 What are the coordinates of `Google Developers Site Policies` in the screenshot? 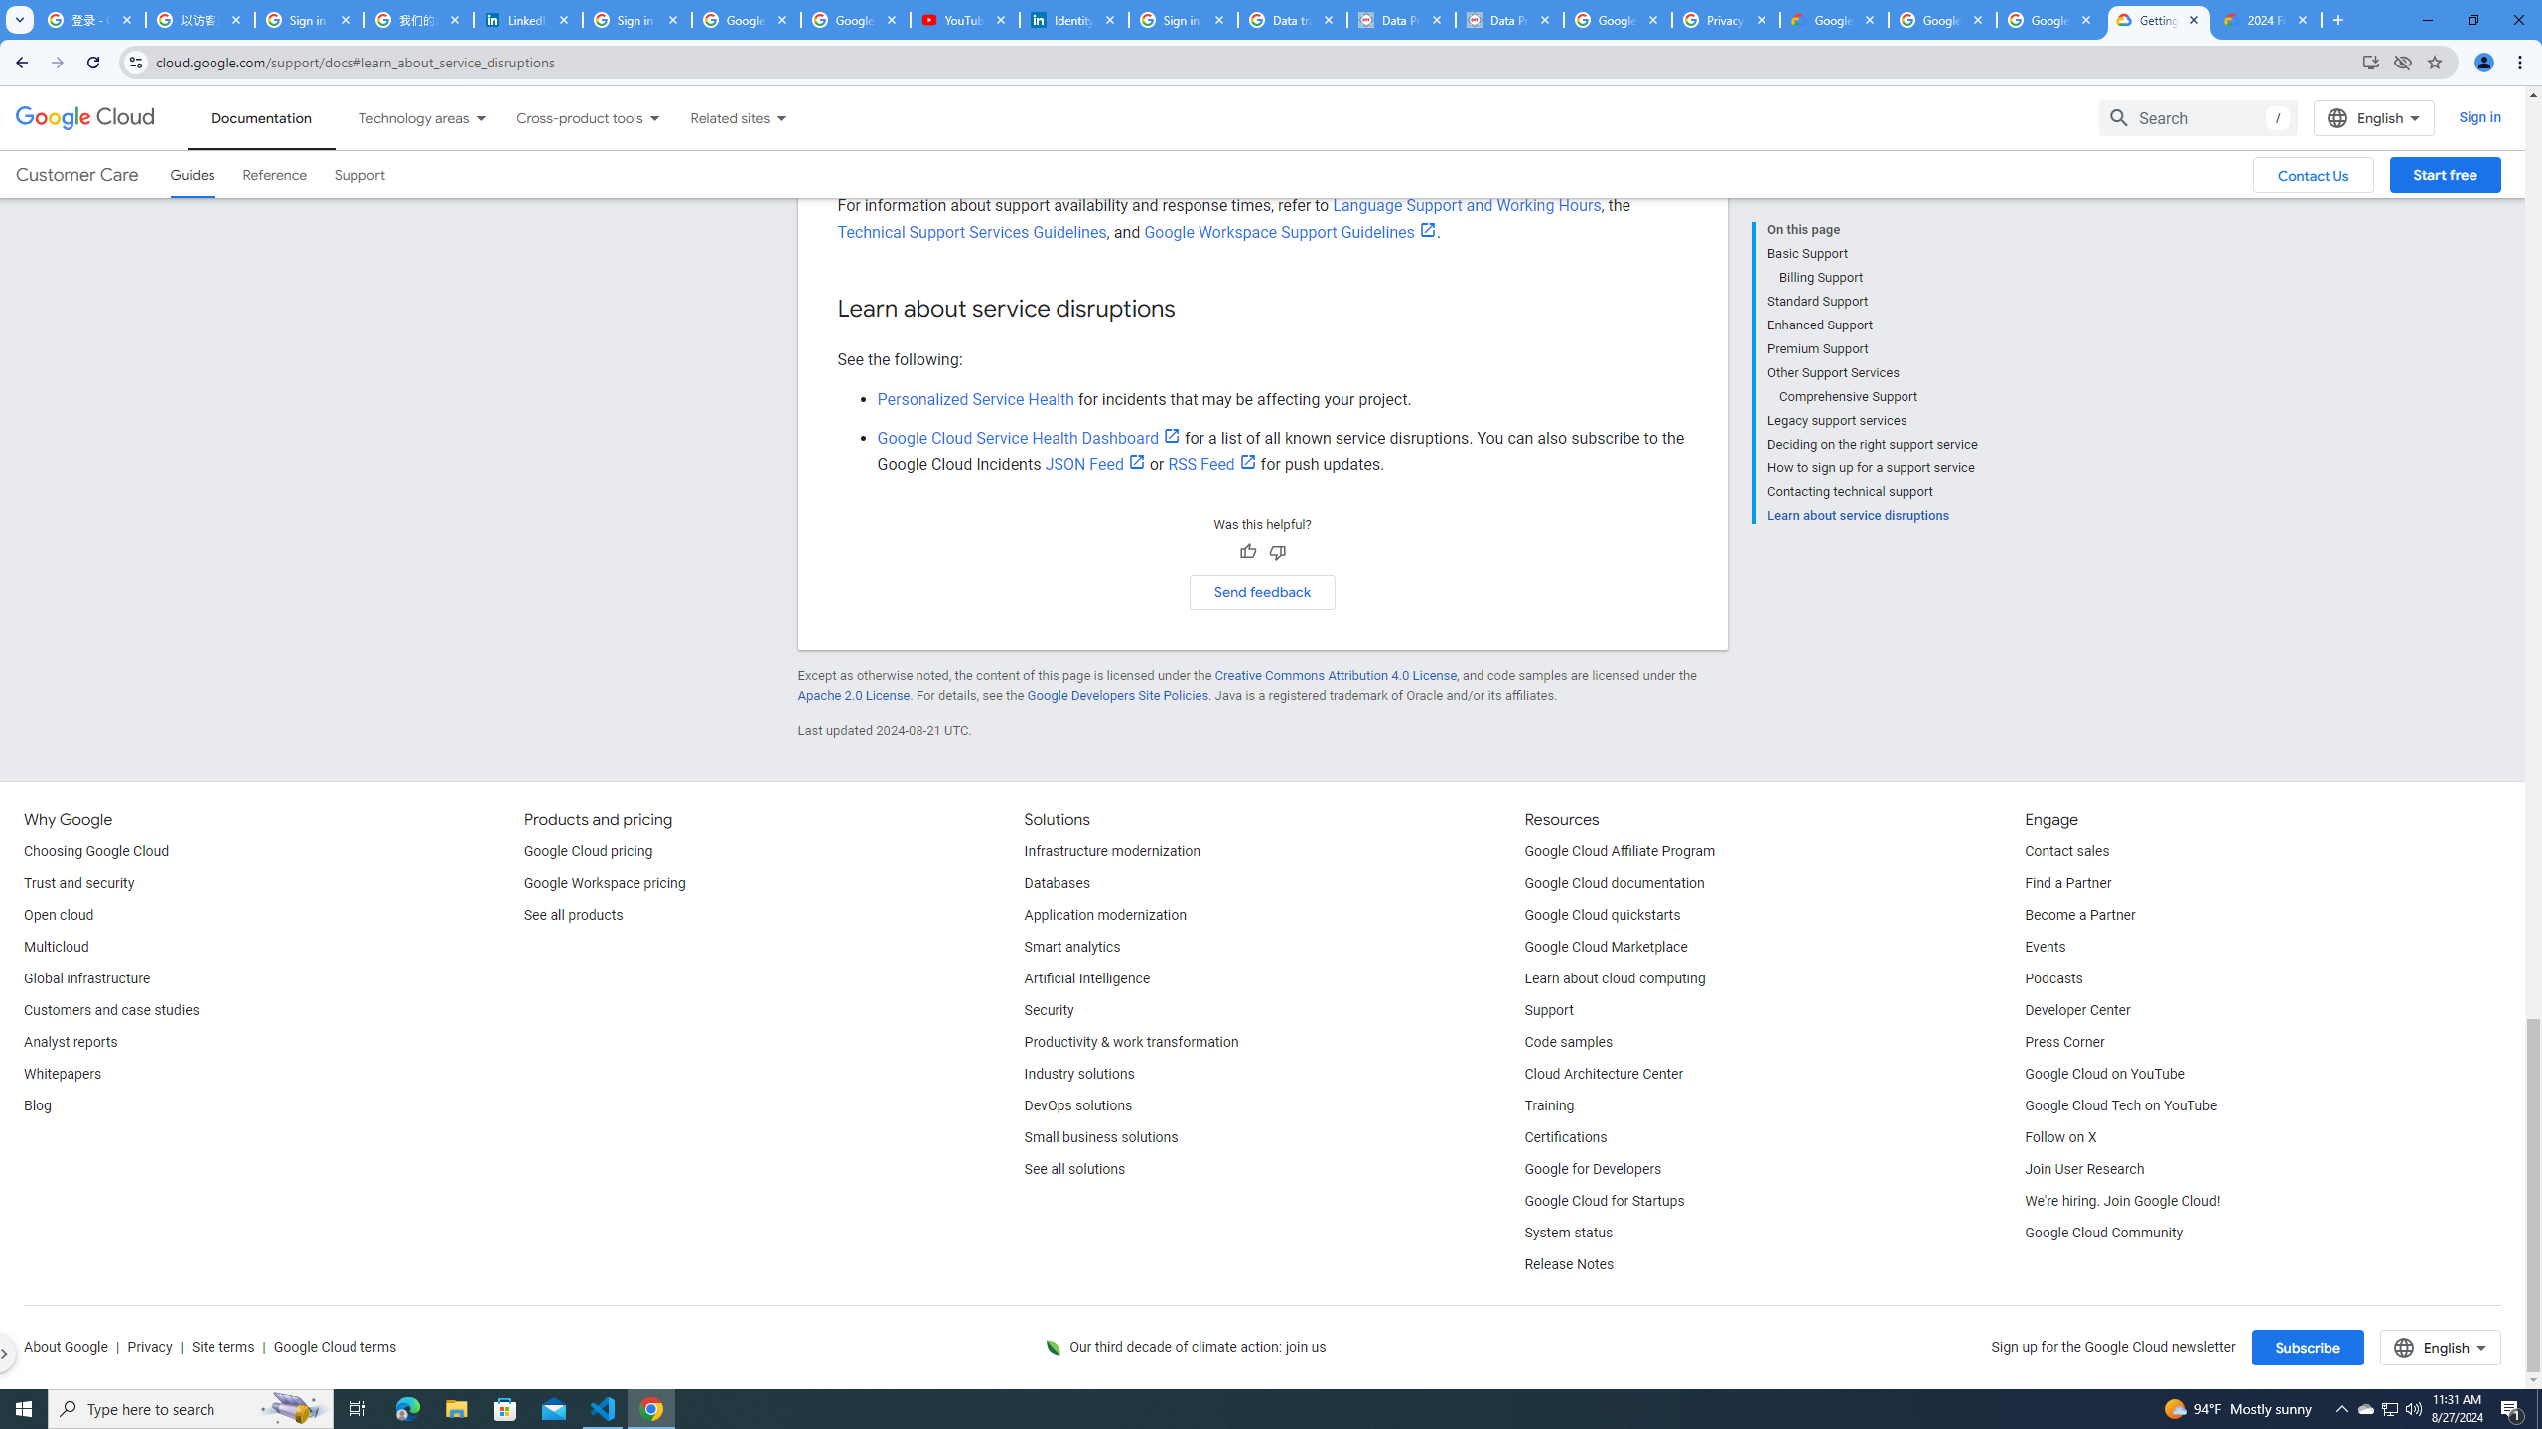 It's located at (1117, 695).